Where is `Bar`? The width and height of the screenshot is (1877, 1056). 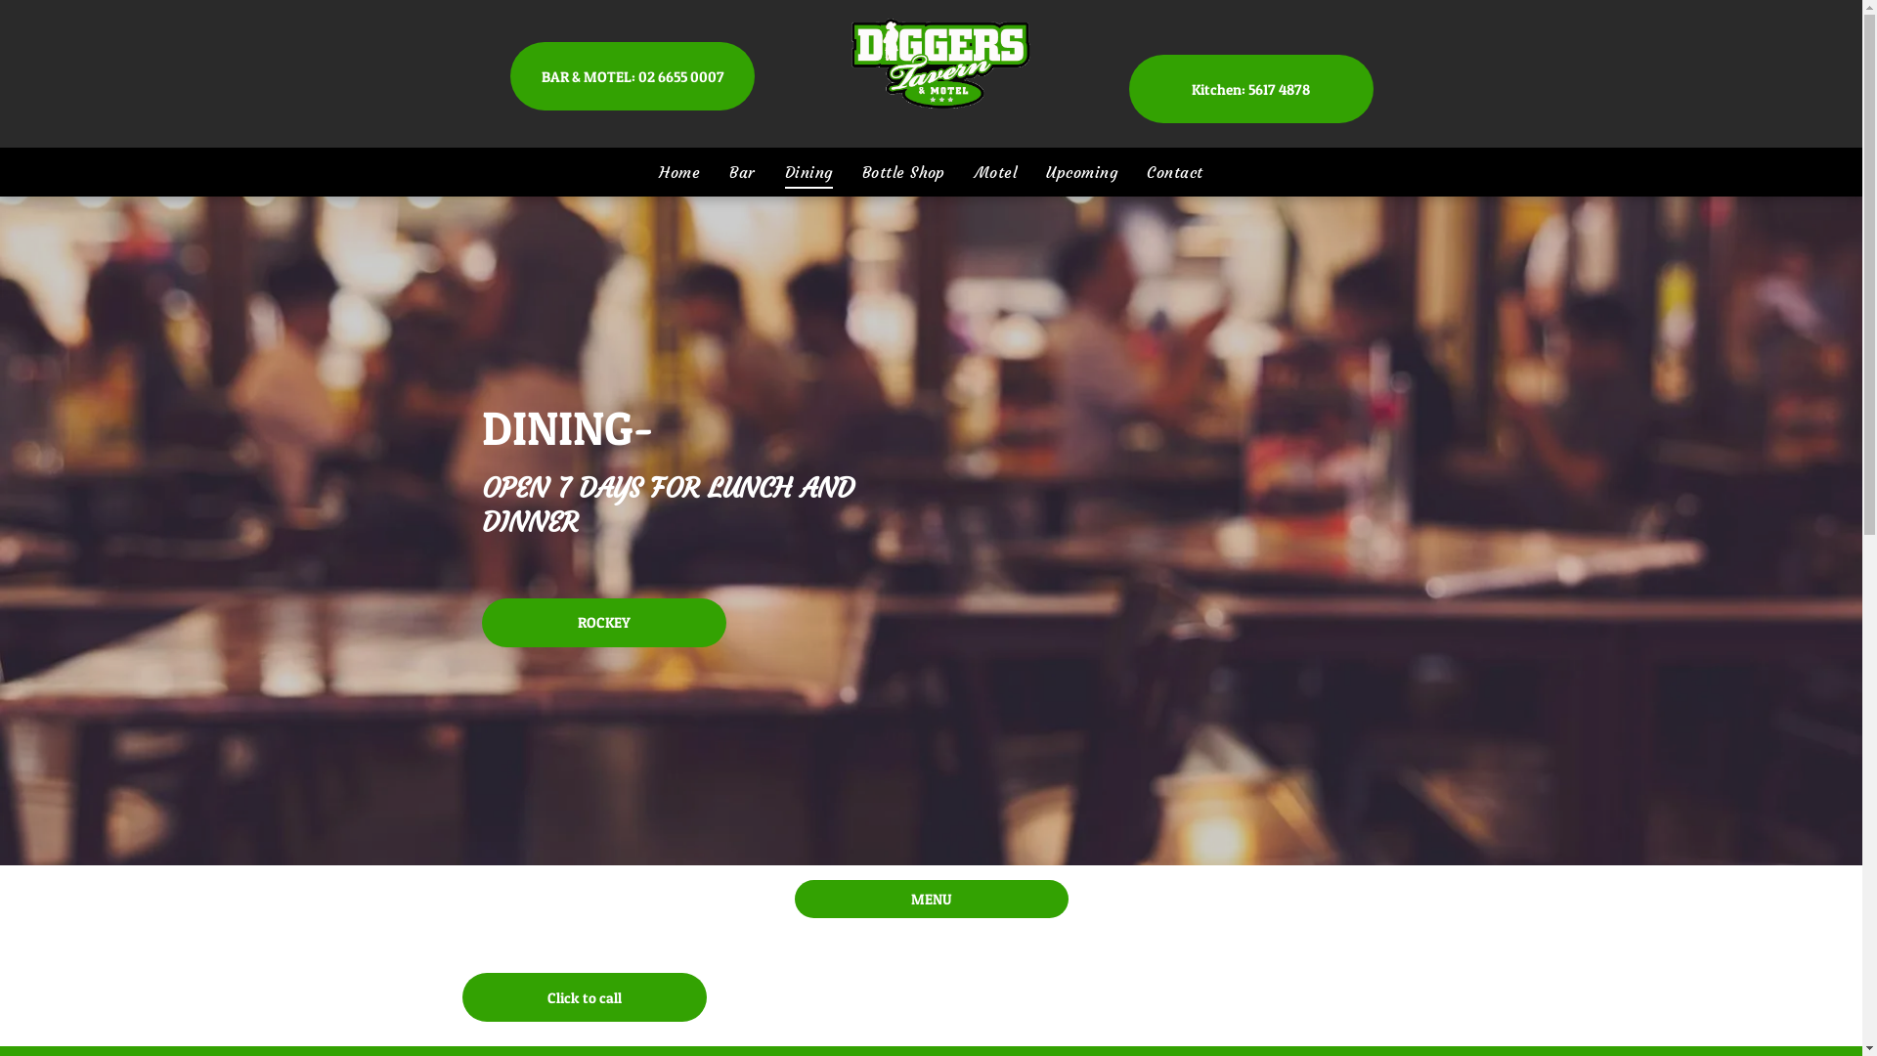 Bar is located at coordinates (742, 172).